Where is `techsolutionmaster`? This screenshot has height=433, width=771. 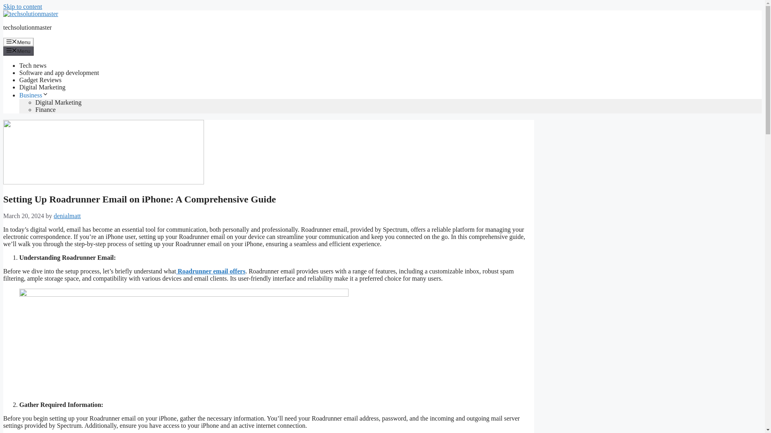 techsolutionmaster is located at coordinates (27, 27).